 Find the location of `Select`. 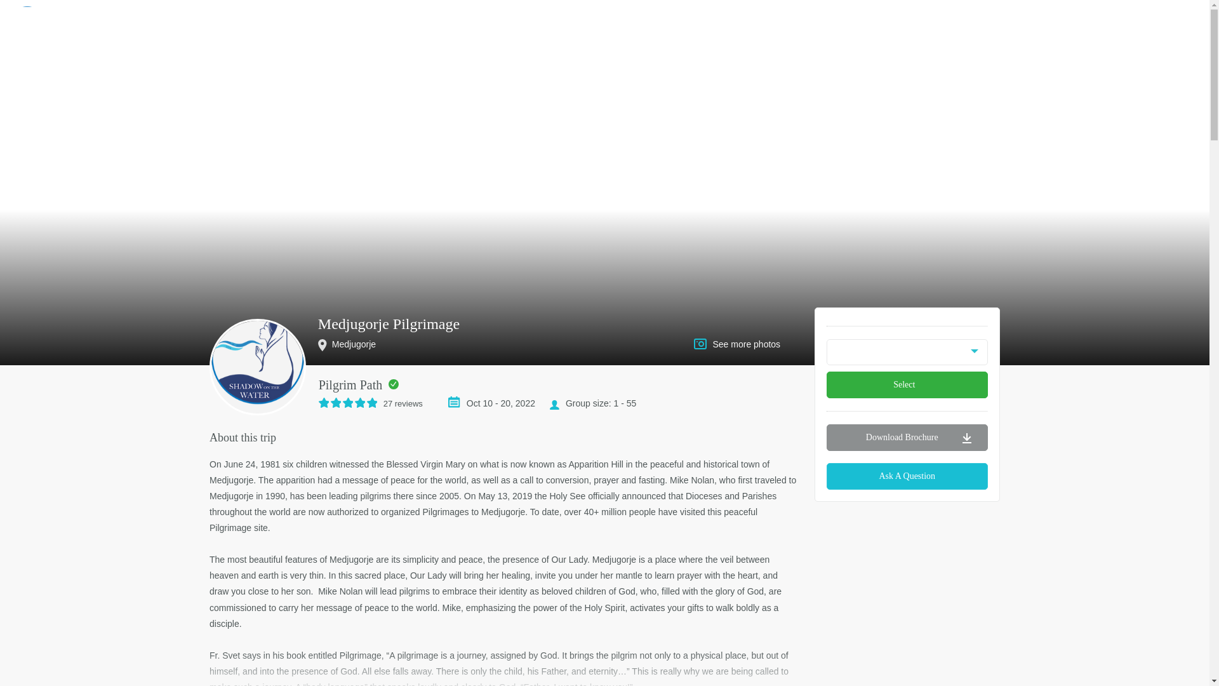

Select is located at coordinates (907, 385).